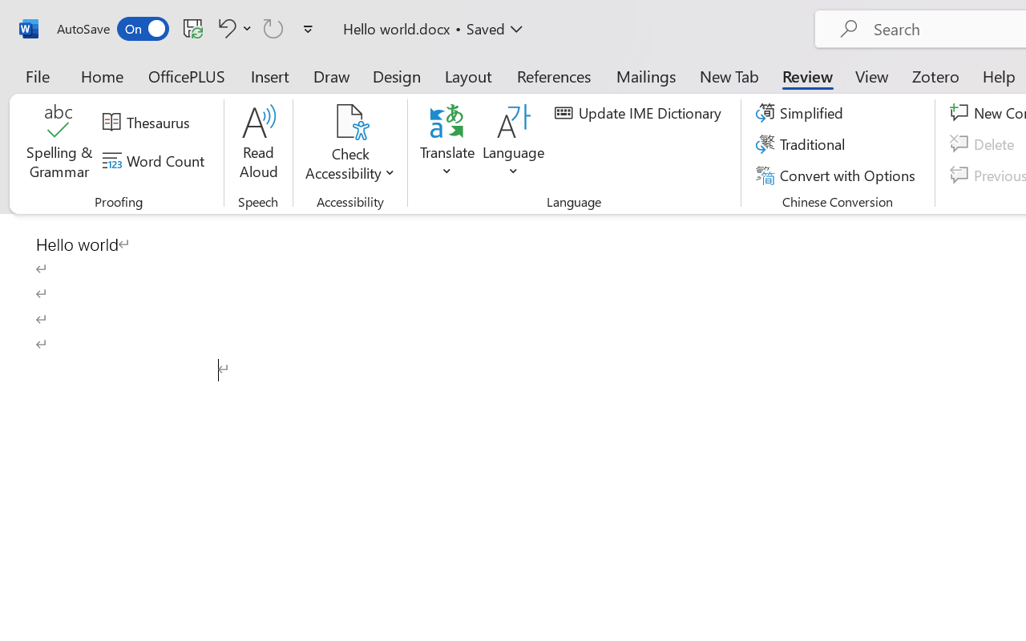 The image size is (1026, 641). I want to click on Thesaurus..., so click(148, 123).